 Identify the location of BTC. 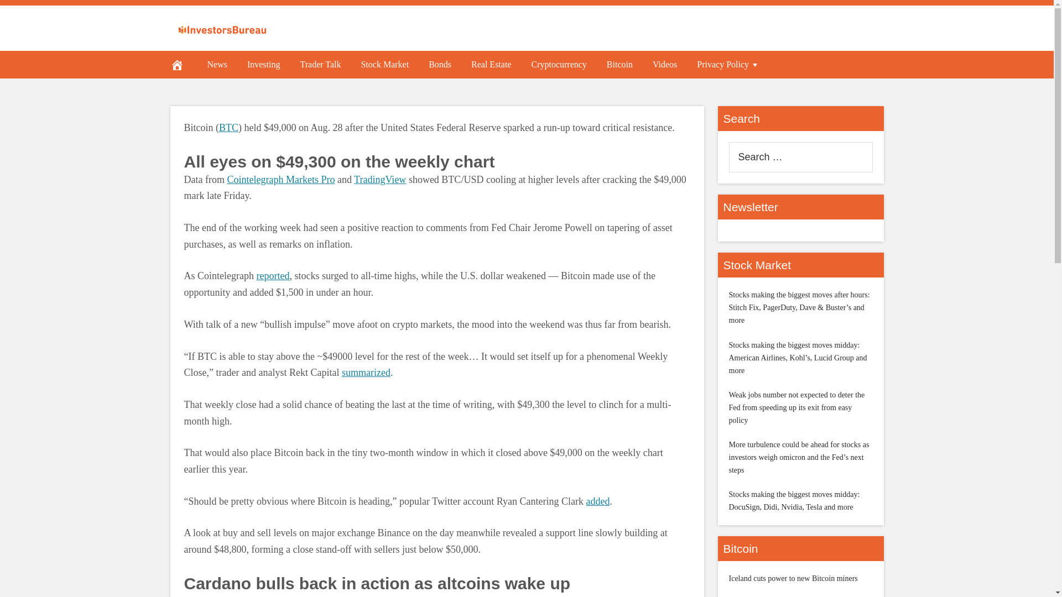
(228, 127).